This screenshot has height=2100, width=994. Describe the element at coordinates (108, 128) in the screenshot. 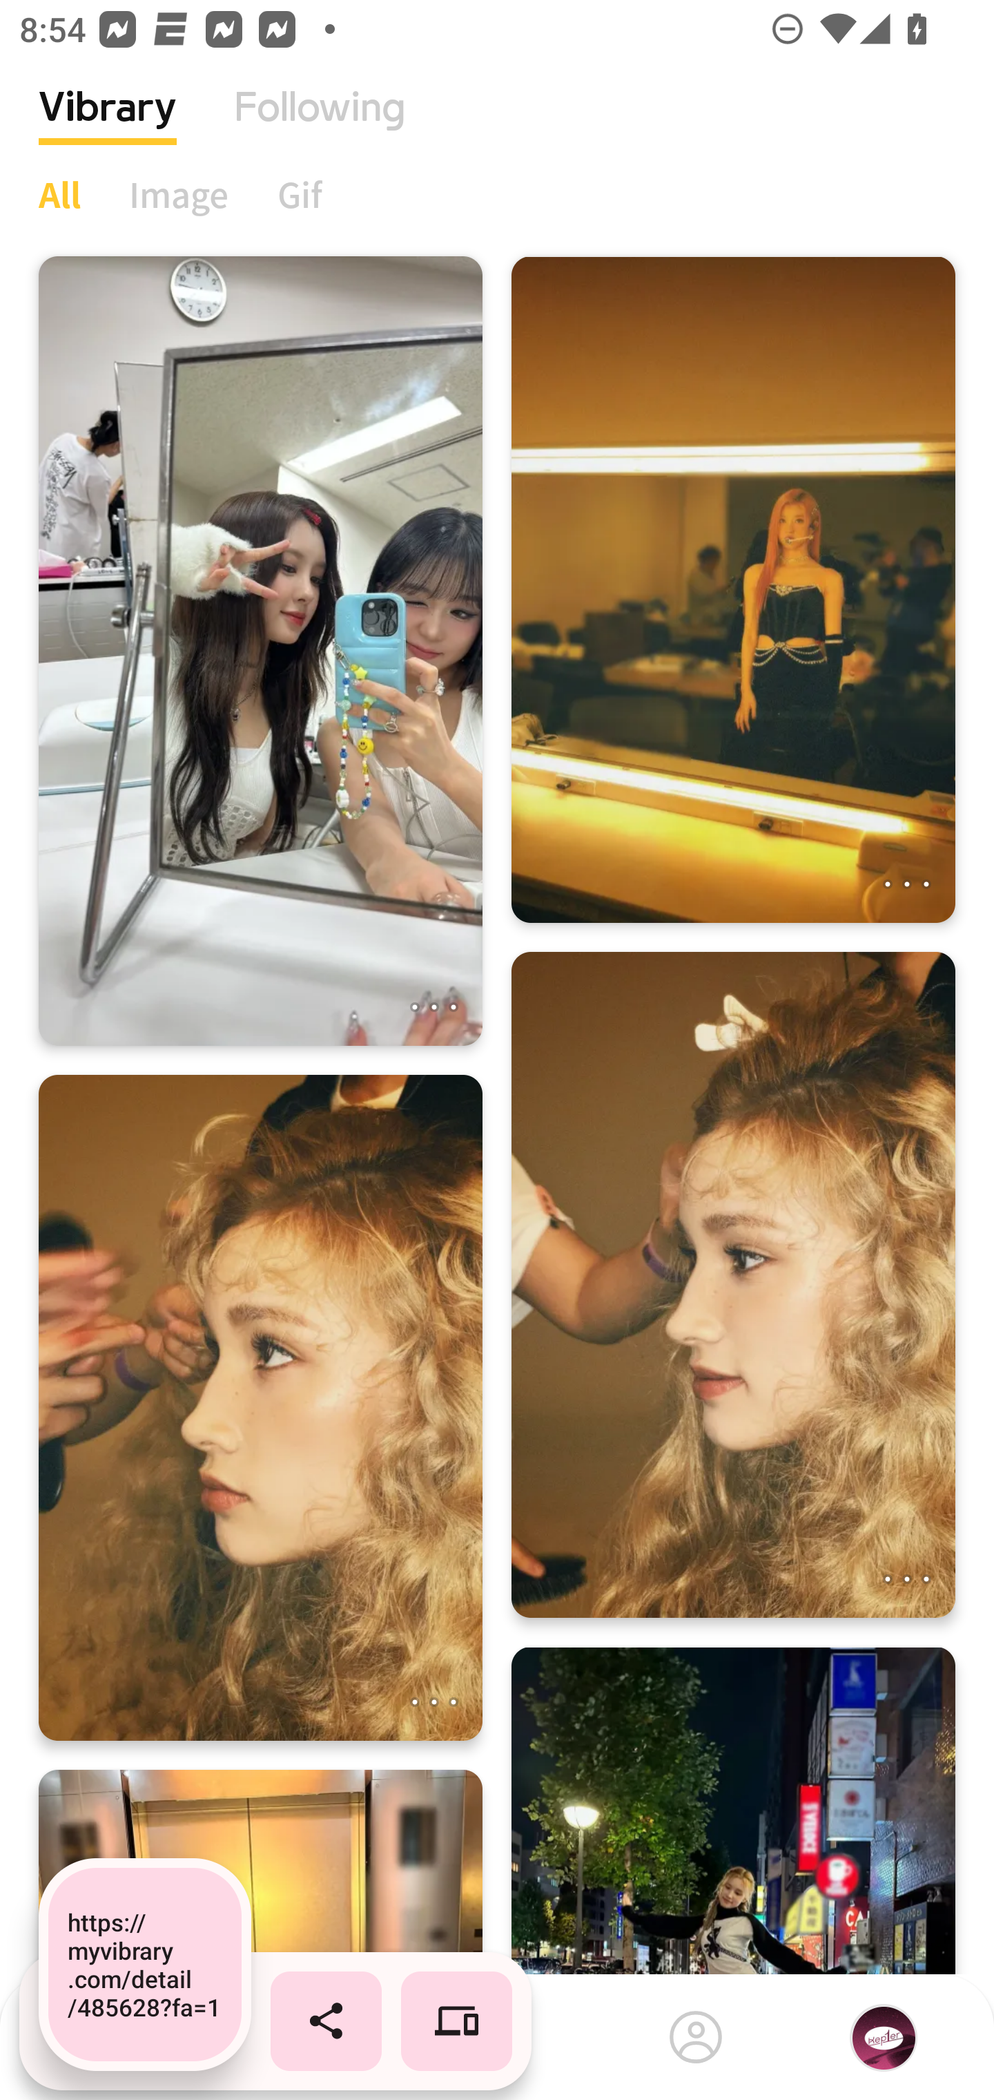

I see `Vibrary` at that location.